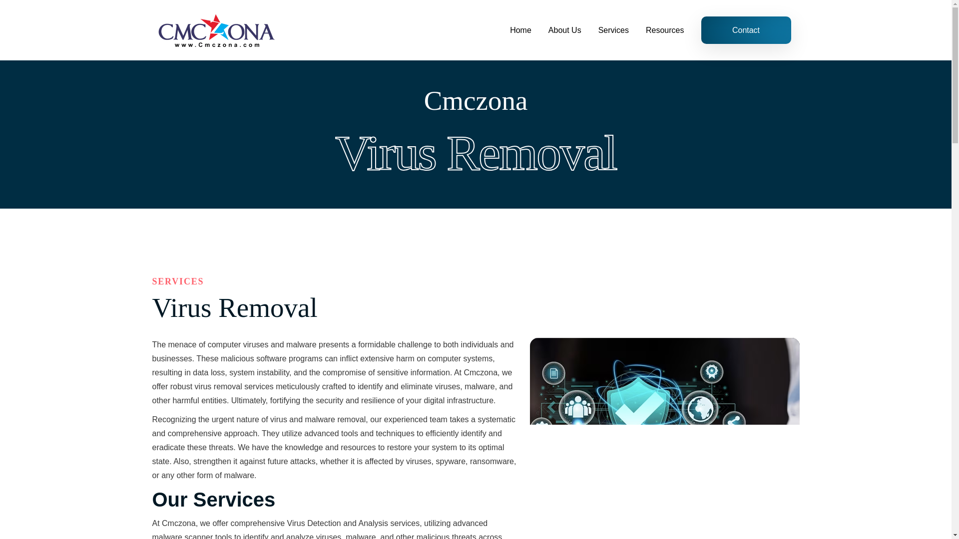  Describe the element at coordinates (520, 30) in the screenshot. I see `Home` at that location.